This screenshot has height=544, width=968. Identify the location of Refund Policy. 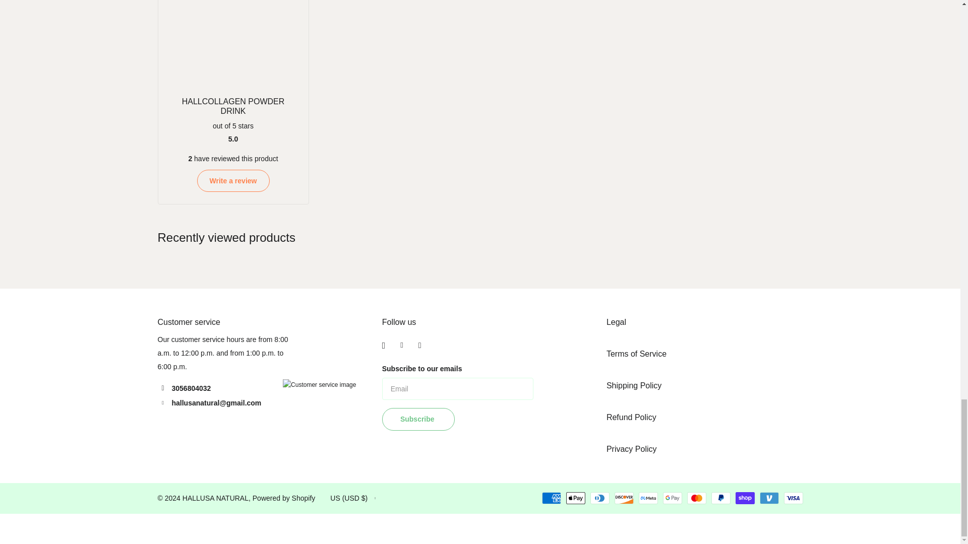
(631, 417).